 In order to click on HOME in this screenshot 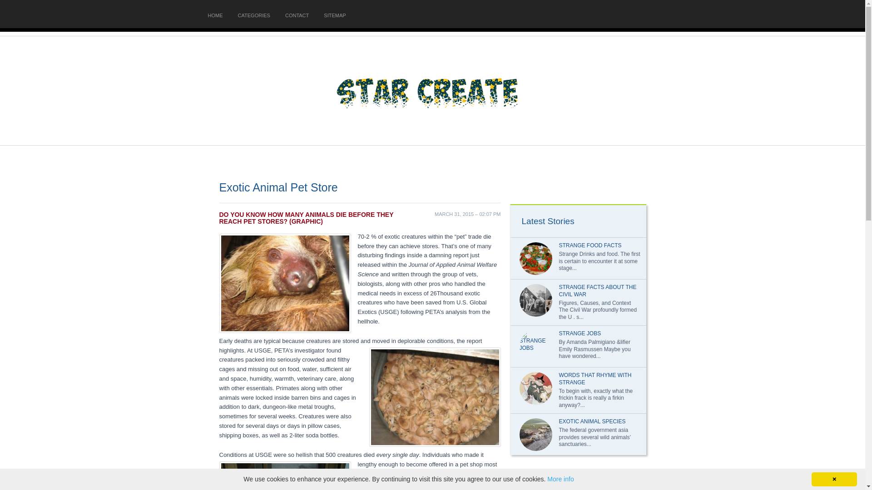, I will do `click(215, 15)`.